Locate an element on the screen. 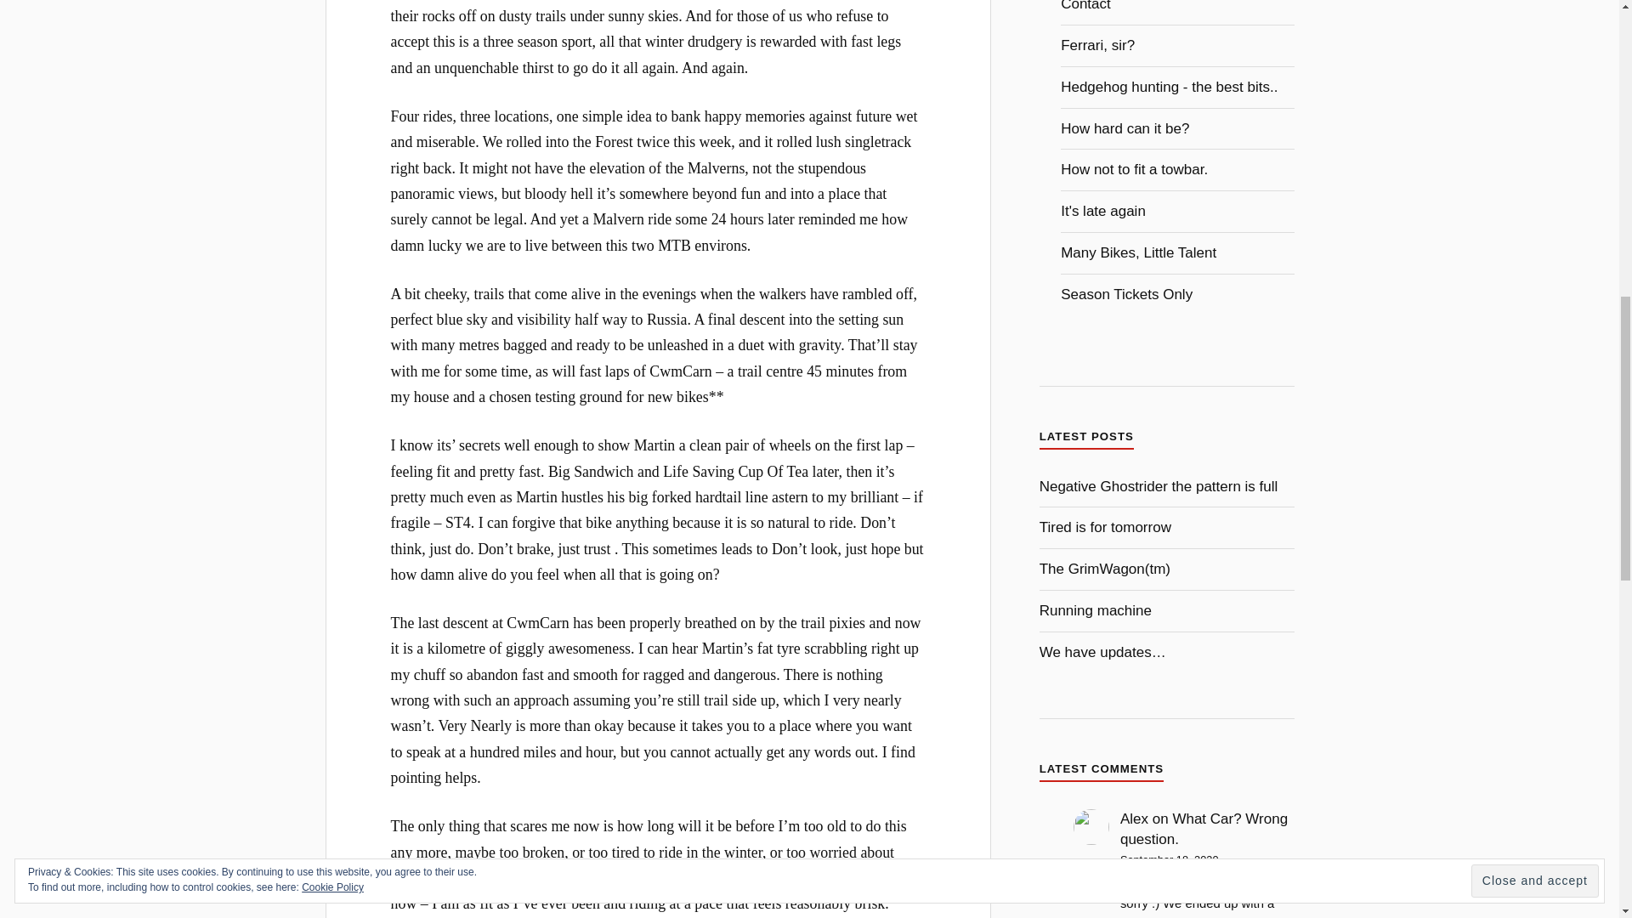 The image size is (1632, 918). Season Tickets Only is located at coordinates (1127, 294).